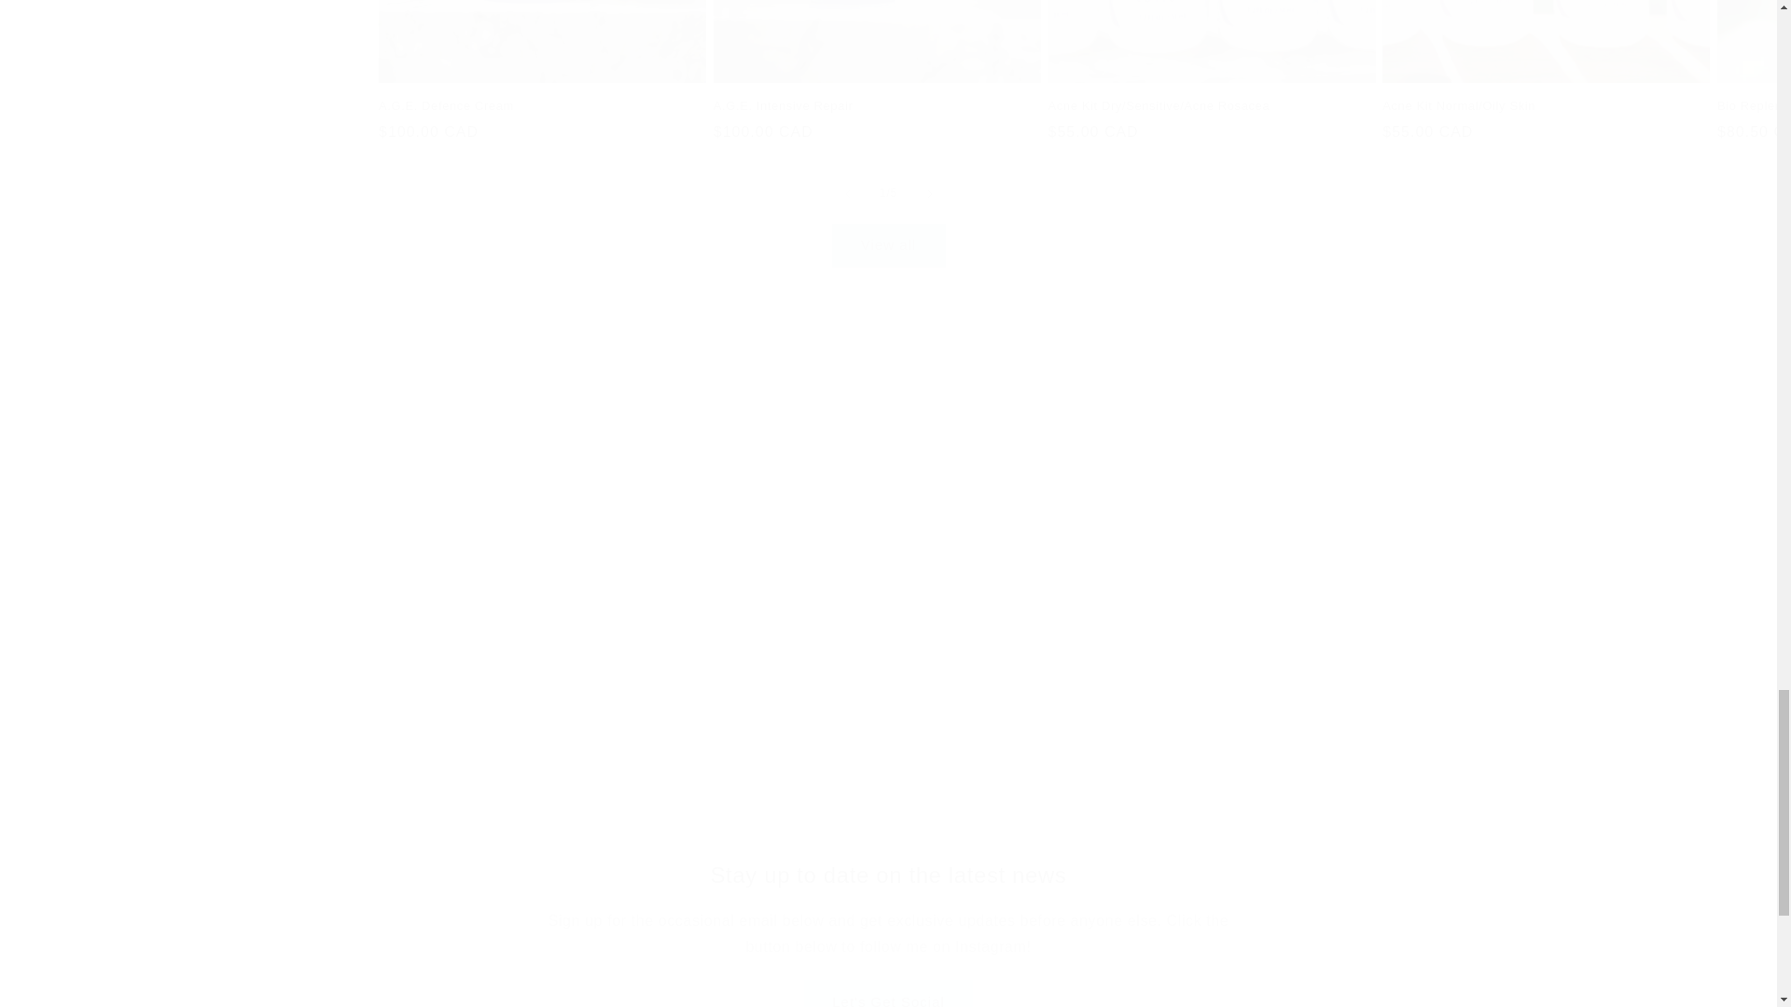 This screenshot has height=1007, width=1791. What do you see at coordinates (541, 106) in the screenshot?
I see `A.G.E. Defence Cream` at bounding box center [541, 106].